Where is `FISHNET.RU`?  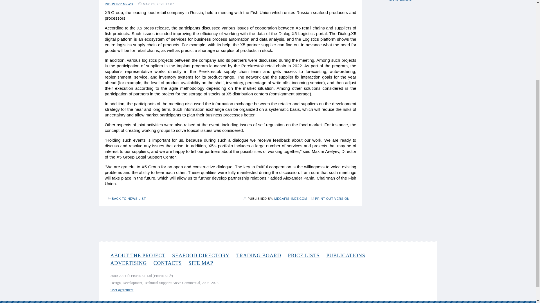 FISHNET.RU is located at coordinates (291, 199).